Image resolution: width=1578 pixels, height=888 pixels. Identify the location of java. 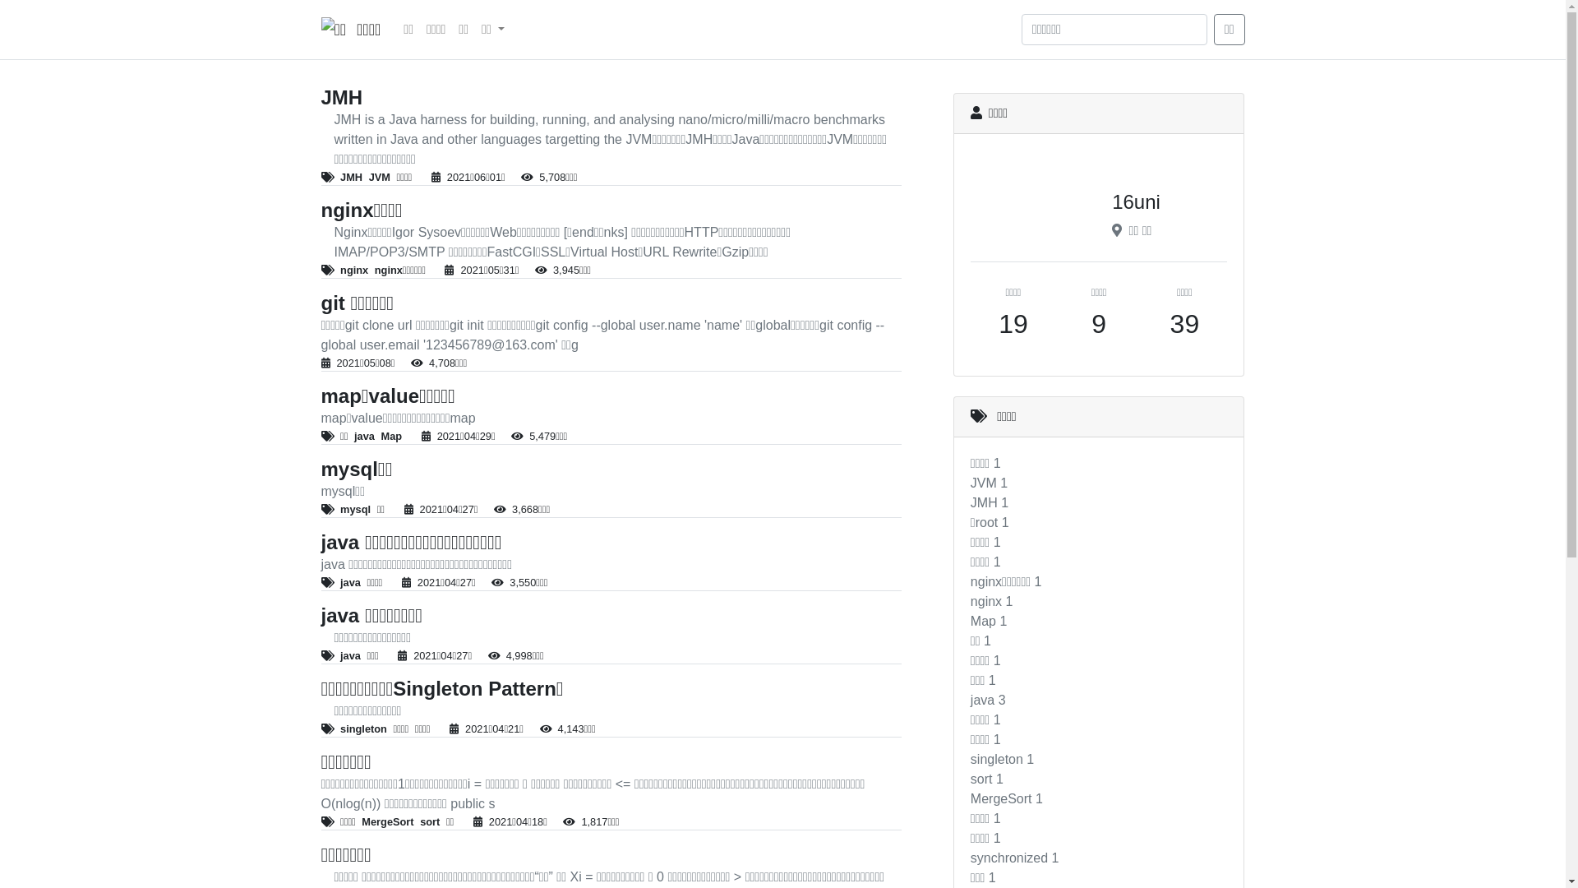
(350, 656).